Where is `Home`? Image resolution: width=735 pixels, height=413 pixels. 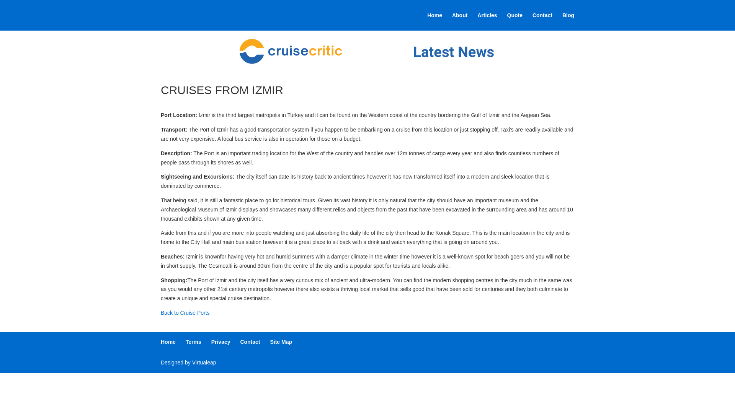
Home is located at coordinates (168, 341).